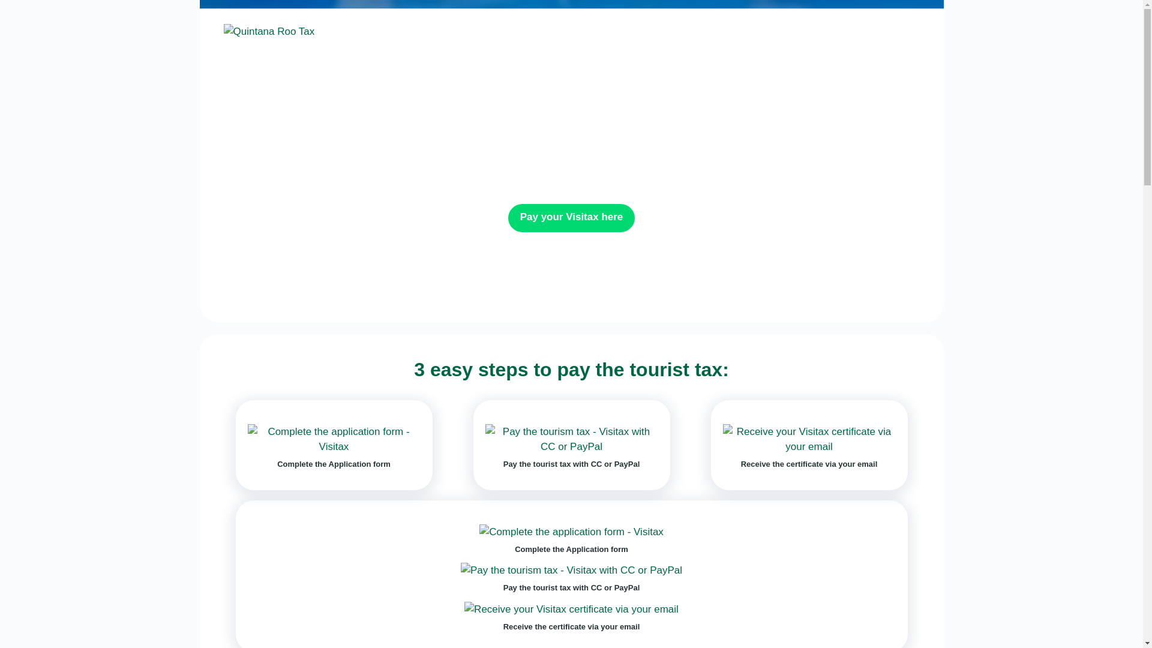 Image resolution: width=1152 pixels, height=648 pixels. I want to click on Quintana Roo Tax, so click(269, 31).